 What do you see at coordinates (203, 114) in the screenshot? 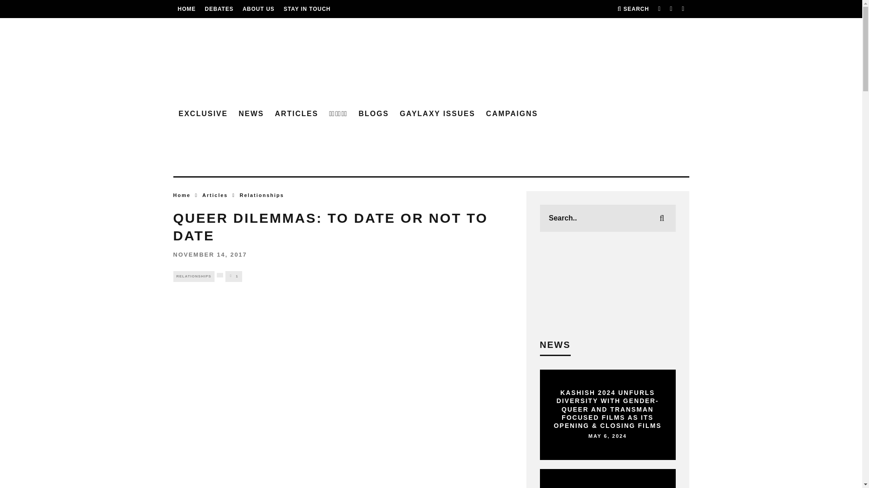
I see `EXCLUSIVE` at bounding box center [203, 114].